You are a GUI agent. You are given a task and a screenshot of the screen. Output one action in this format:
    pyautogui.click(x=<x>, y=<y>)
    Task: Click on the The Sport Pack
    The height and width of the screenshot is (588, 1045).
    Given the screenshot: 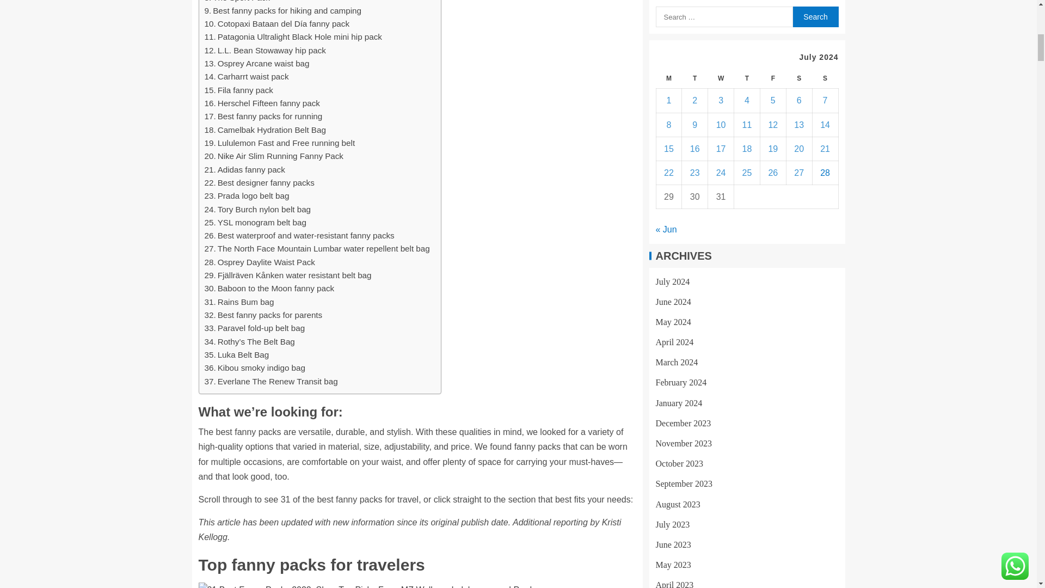 What is the action you would take?
    pyautogui.click(x=237, y=2)
    